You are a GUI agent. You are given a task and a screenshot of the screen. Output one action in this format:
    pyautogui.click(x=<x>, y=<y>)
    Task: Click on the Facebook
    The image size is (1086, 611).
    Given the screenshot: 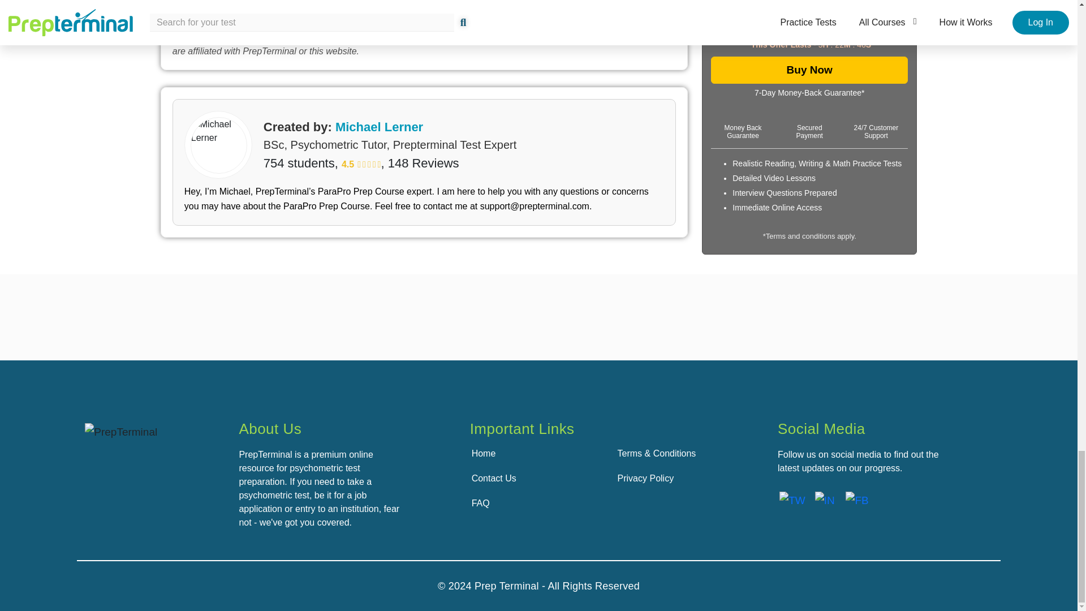 What is the action you would take?
    pyautogui.click(x=857, y=500)
    